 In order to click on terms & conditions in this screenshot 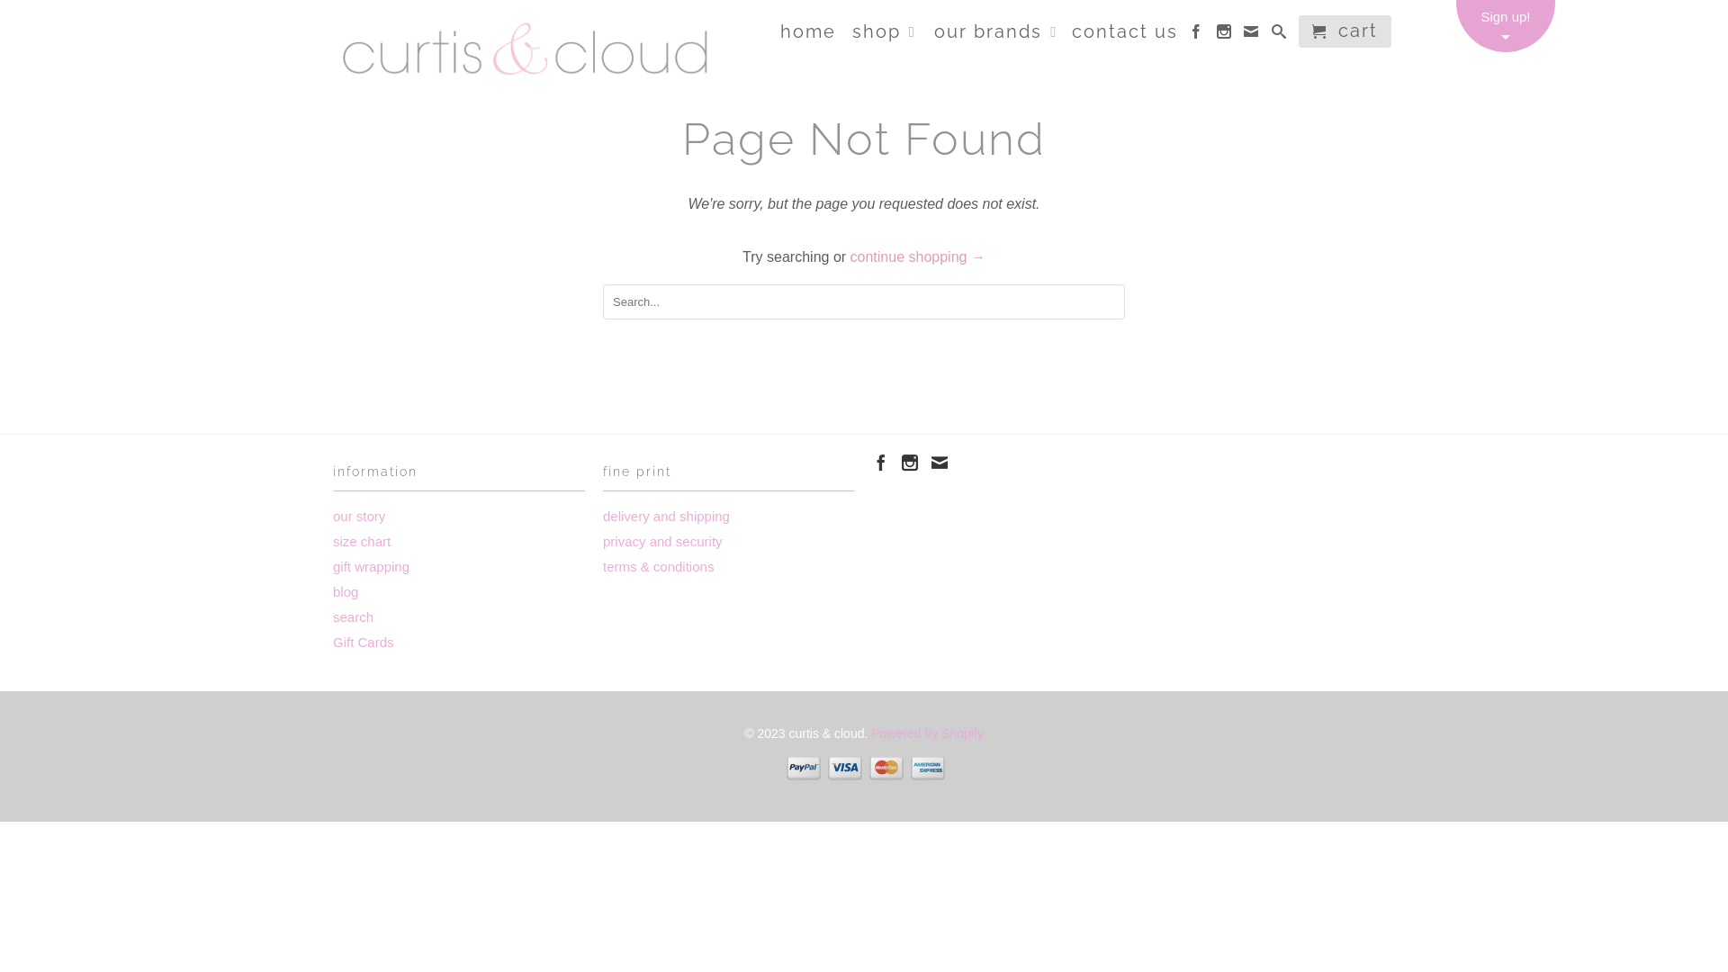, I will do `click(659, 567)`.